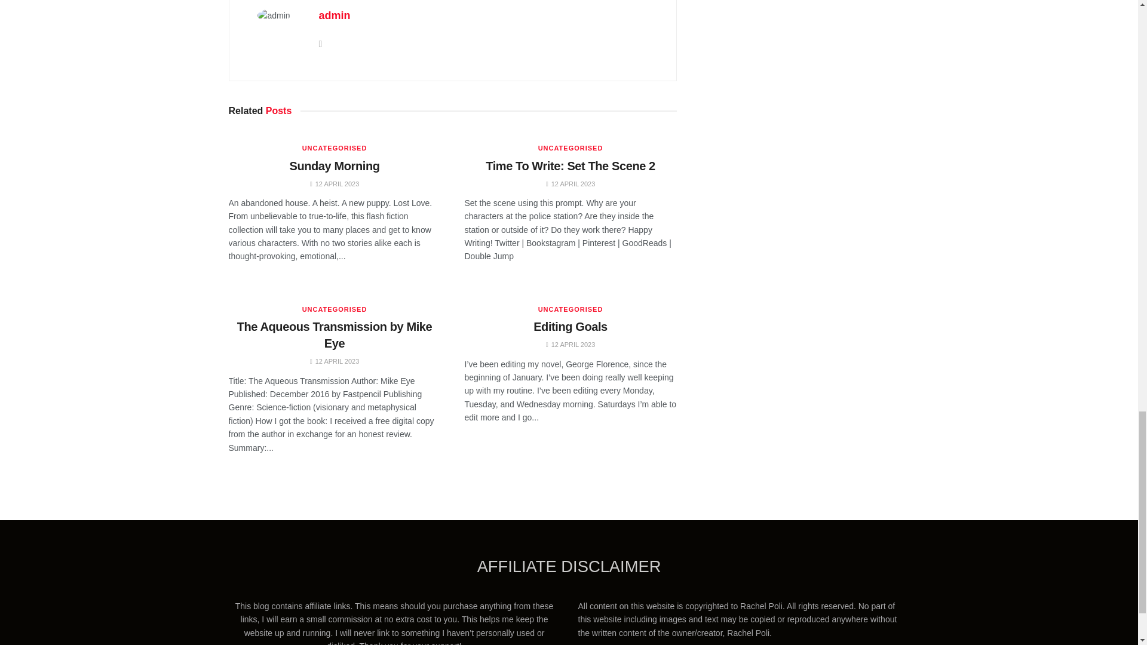 This screenshot has width=1147, height=645. Describe the element at coordinates (334, 165) in the screenshot. I see `Sunday Morning` at that location.